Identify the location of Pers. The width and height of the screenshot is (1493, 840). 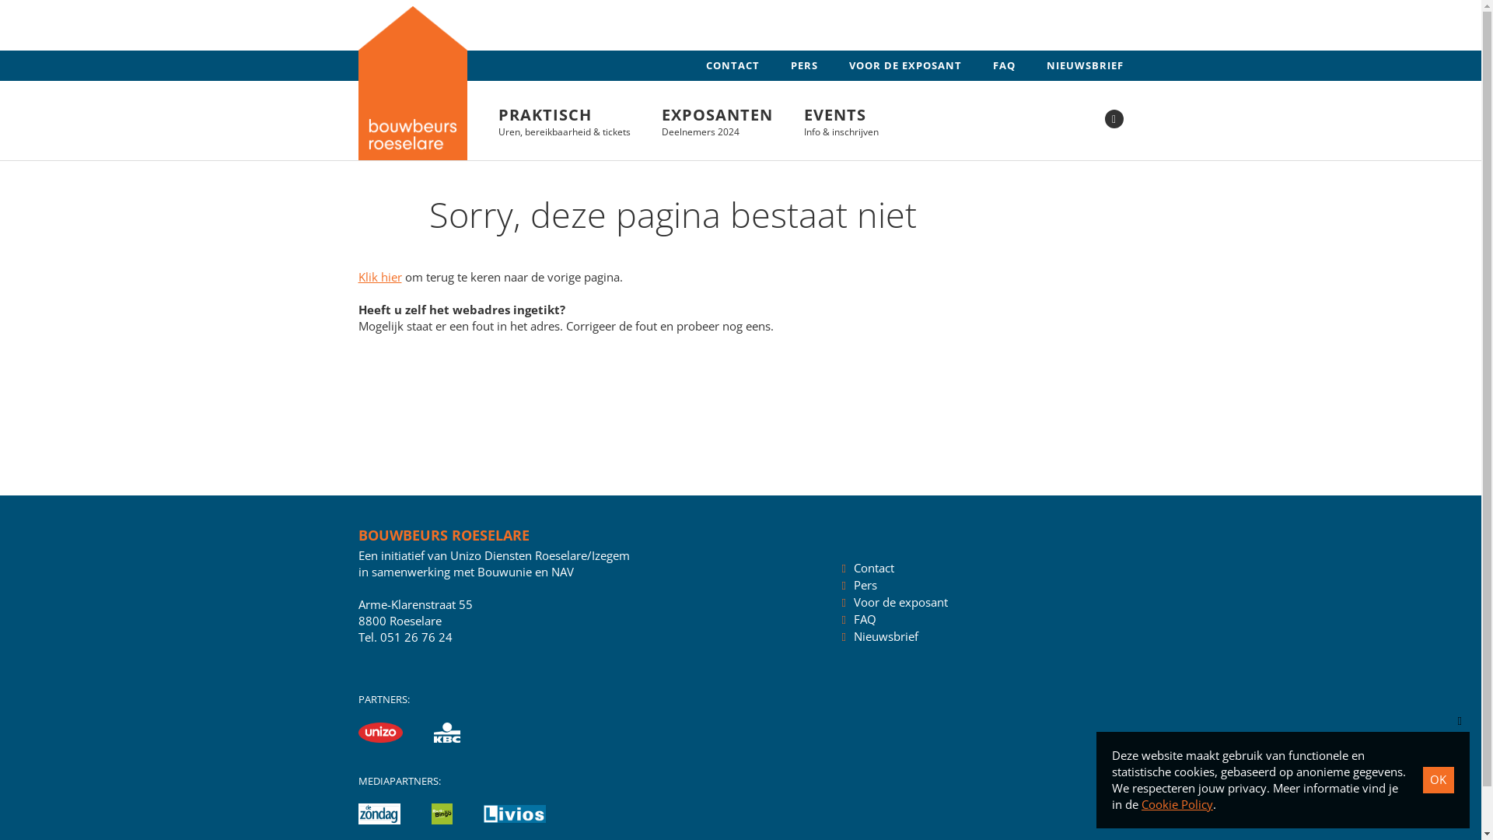
(865, 585).